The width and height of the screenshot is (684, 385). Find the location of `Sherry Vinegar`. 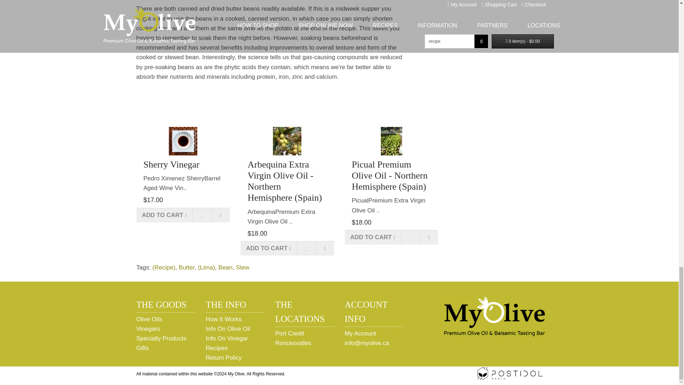

Sherry Vinegar is located at coordinates (183, 141).